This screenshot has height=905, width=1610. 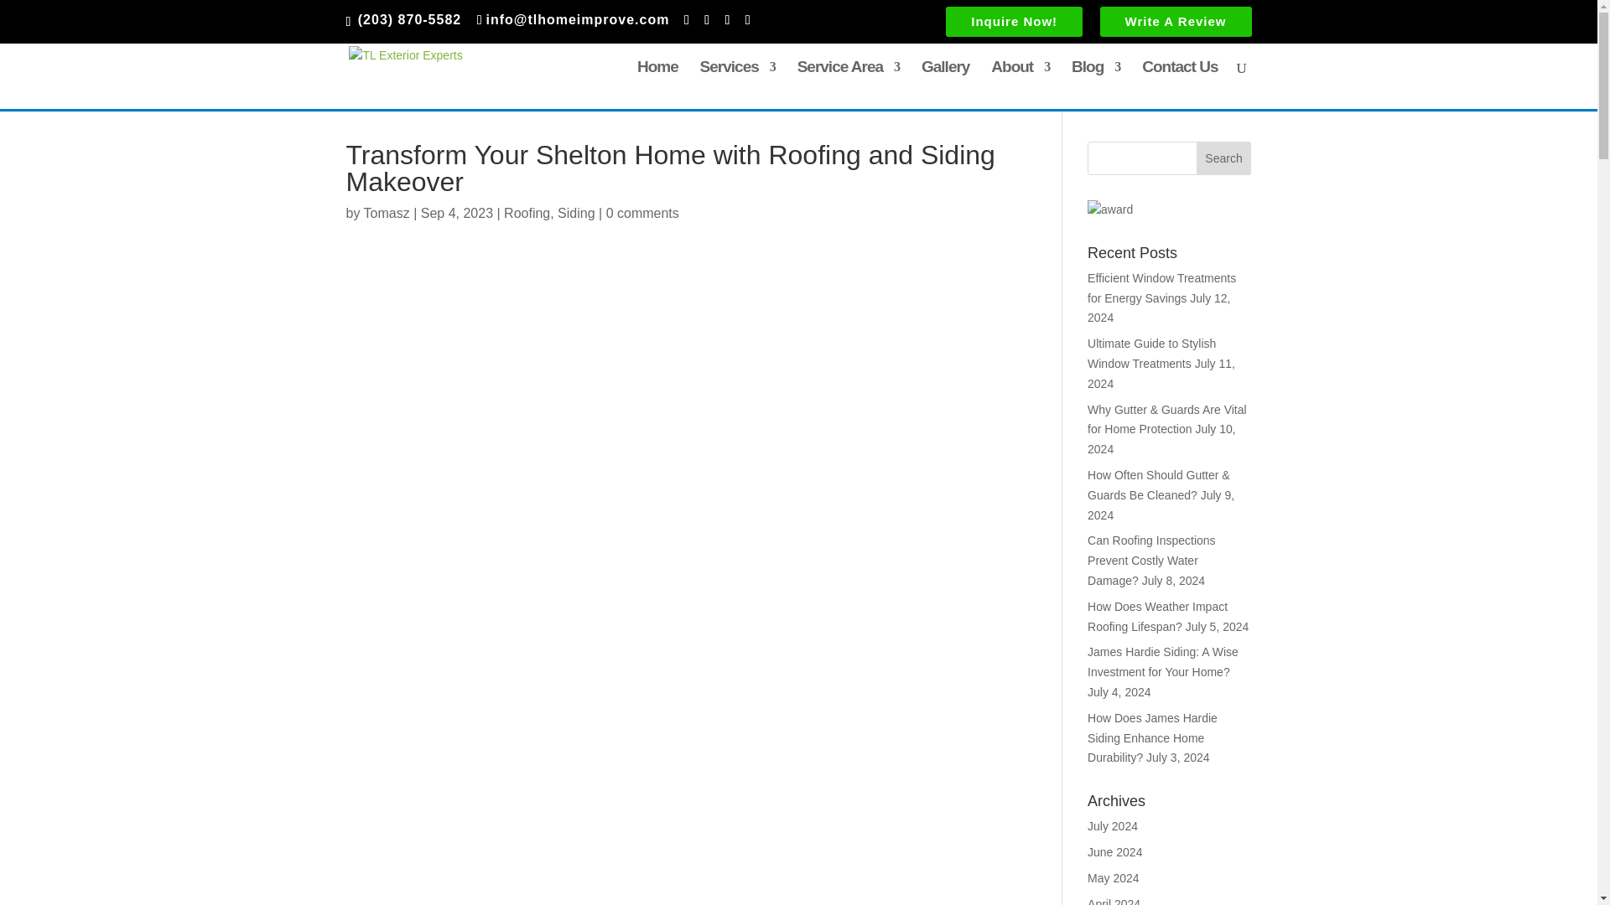 What do you see at coordinates (549, 213) in the screenshot?
I see `Roofing, Siding` at bounding box center [549, 213].